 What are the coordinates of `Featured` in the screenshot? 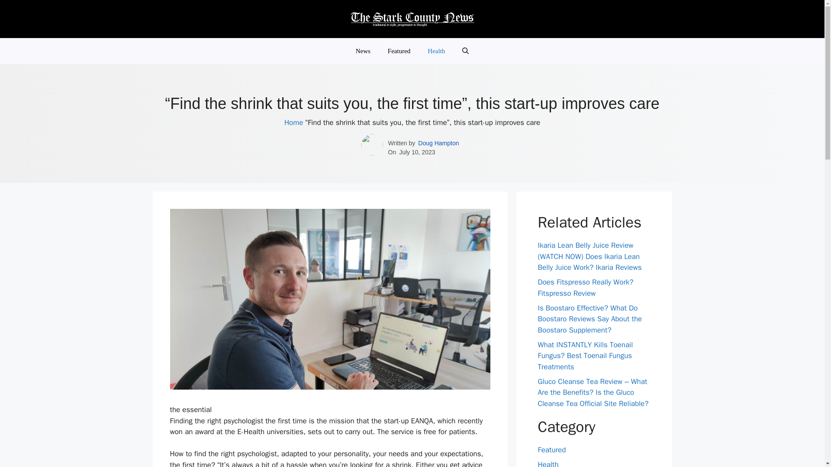 It's located at (399, 51).